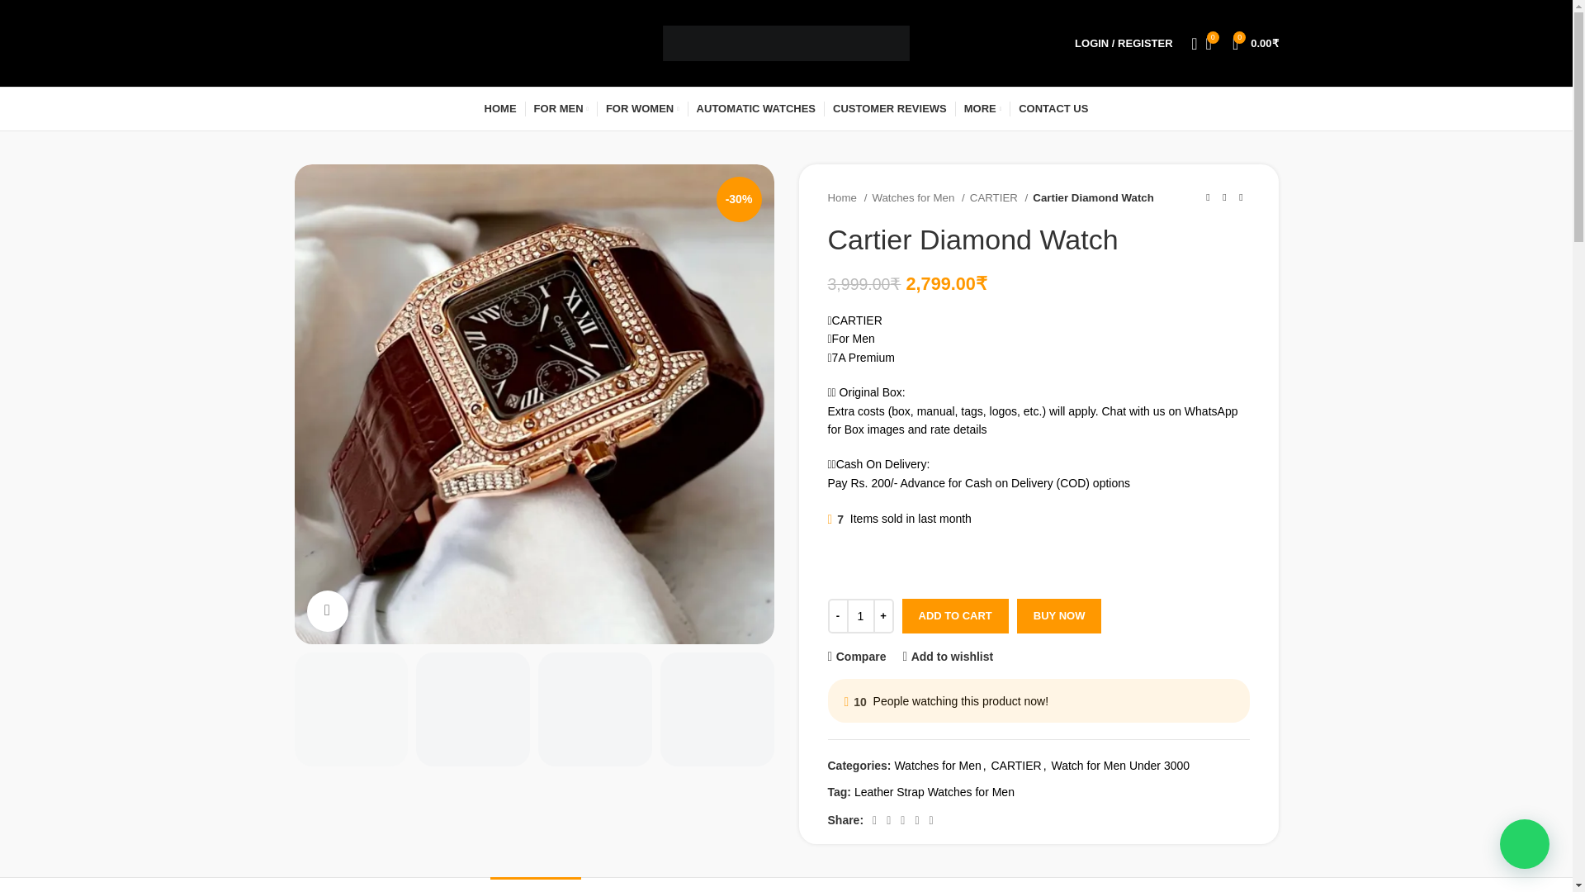  Describe the element at coordinates (500, 109) in the screenshot. I see `HOME` at that location.